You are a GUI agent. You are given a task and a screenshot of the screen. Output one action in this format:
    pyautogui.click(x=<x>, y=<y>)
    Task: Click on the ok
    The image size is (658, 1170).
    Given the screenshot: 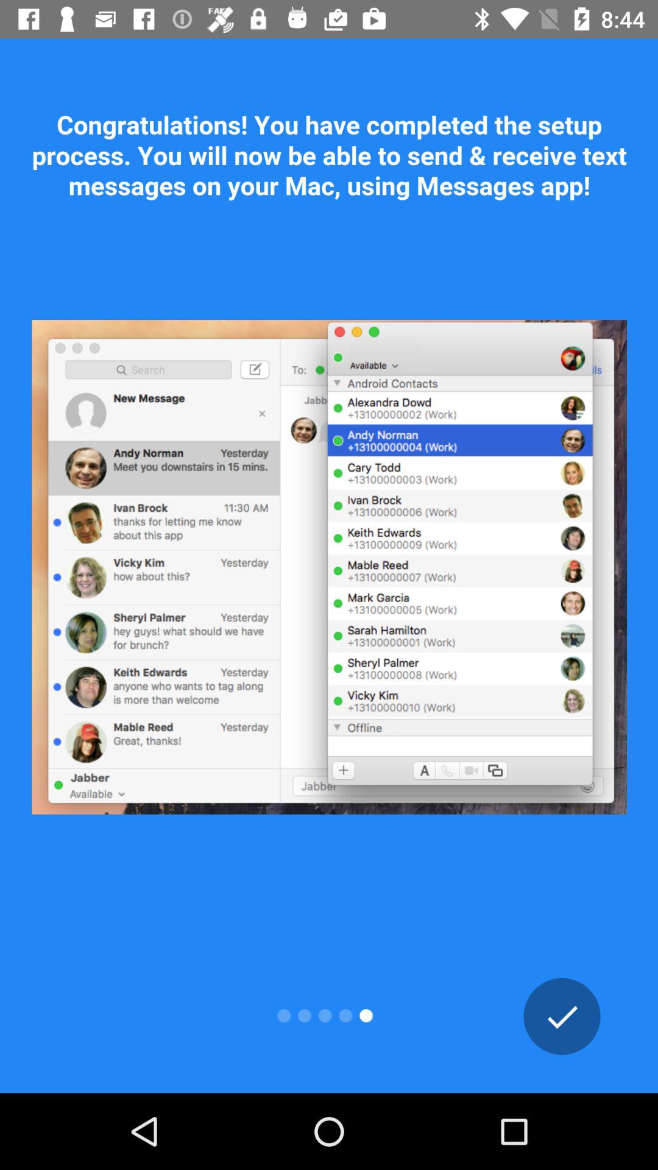 What is the action you would take?
    pyautogui.click(x=562, y=1016)
    